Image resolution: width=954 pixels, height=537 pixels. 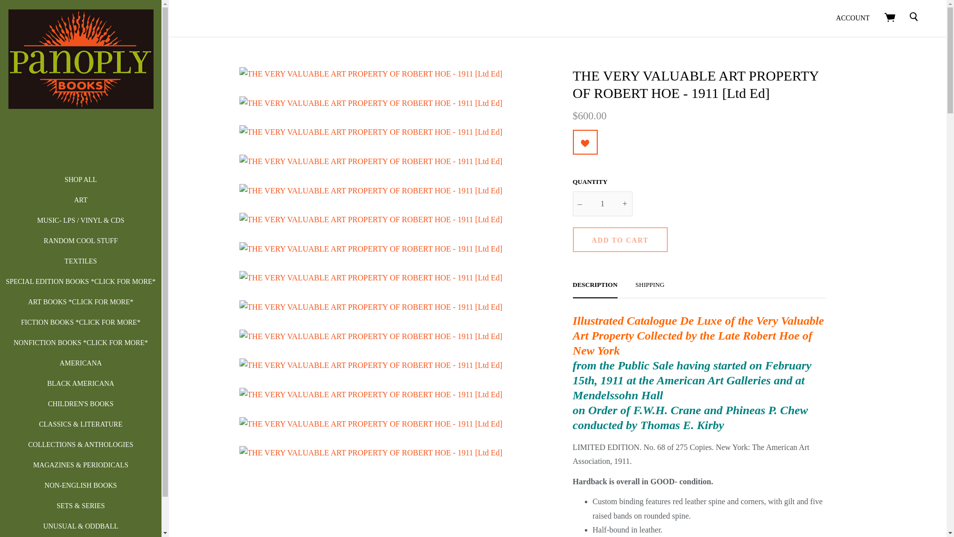 I want to click on SHOP ALL, so click(x=80, y=180).